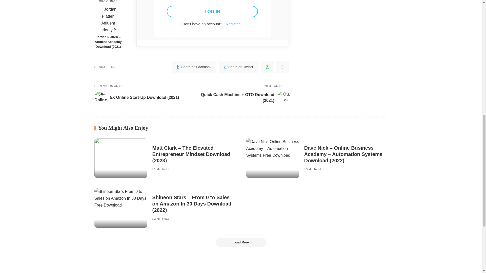 This screenshot has width=486, height=273. I want to click on Facebook, so click(194, 67).